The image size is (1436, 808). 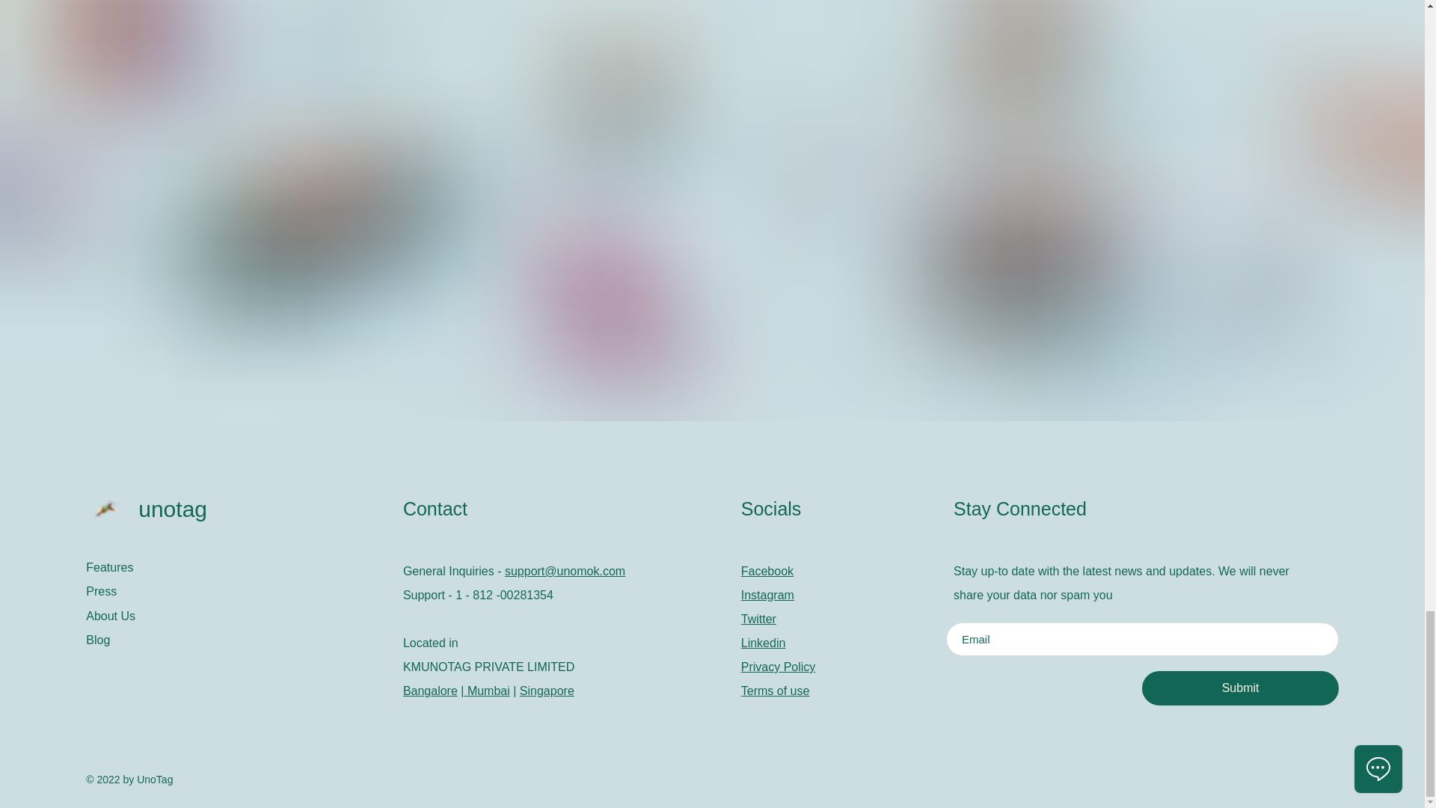 What do you see at coordinates (236, 616) in the screenshot?
I see `About Us` at bounding box center [236, 616].